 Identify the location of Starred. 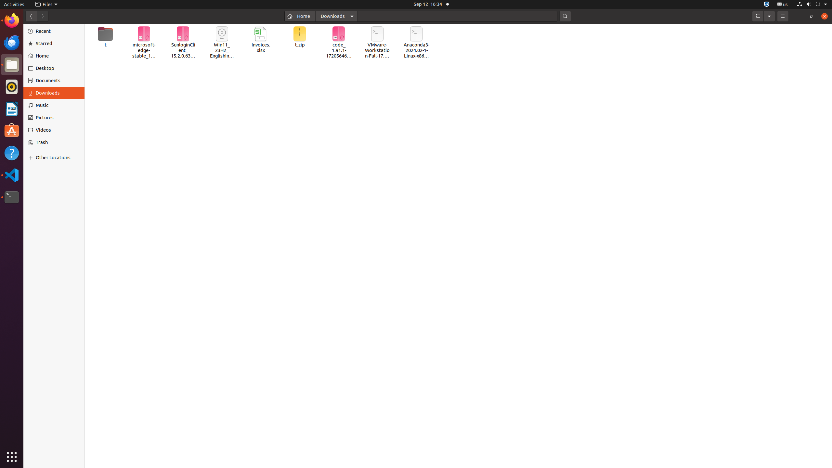
(58, 44).